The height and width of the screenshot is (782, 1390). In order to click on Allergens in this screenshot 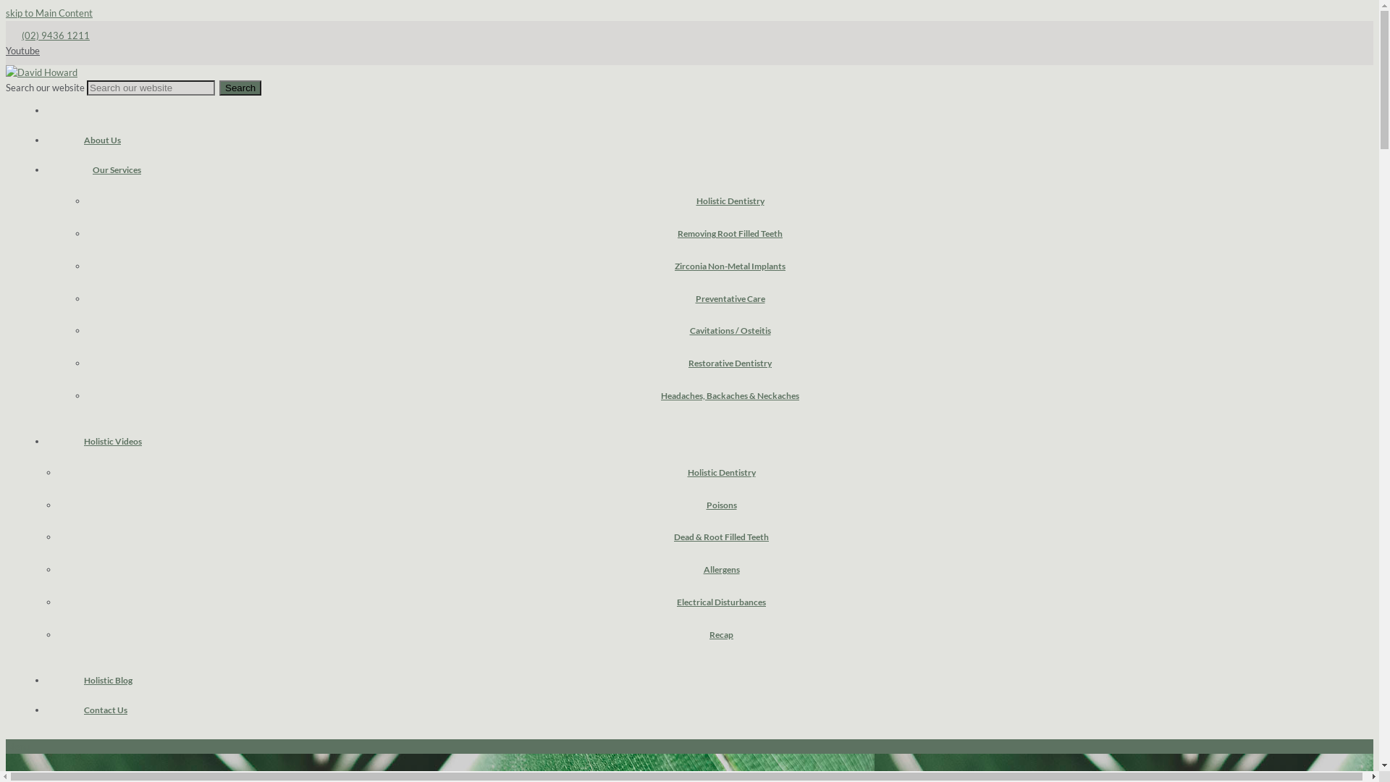, I will do `click(721, 569)`.